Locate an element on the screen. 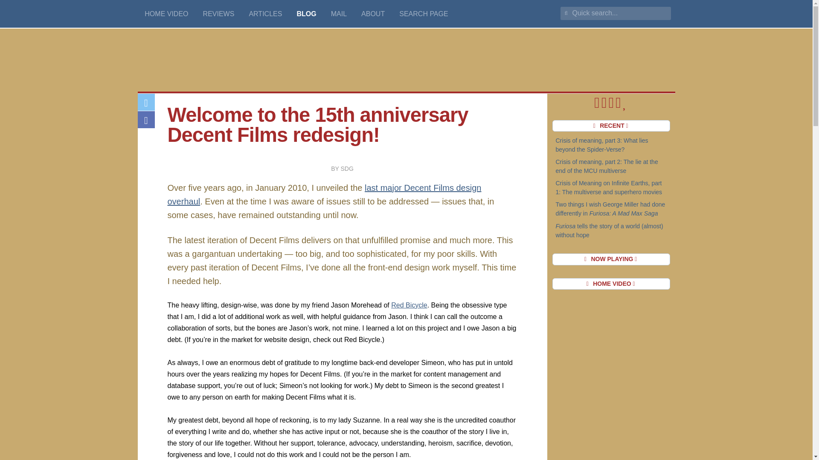 The width and height of the screenshot is (819, 460). SEARCH PAGE is located at coordinates (424, 14).